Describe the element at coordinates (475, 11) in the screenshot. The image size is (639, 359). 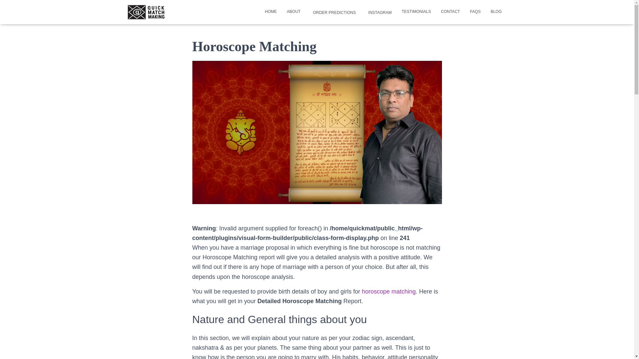
I see `FAQS` at that location.